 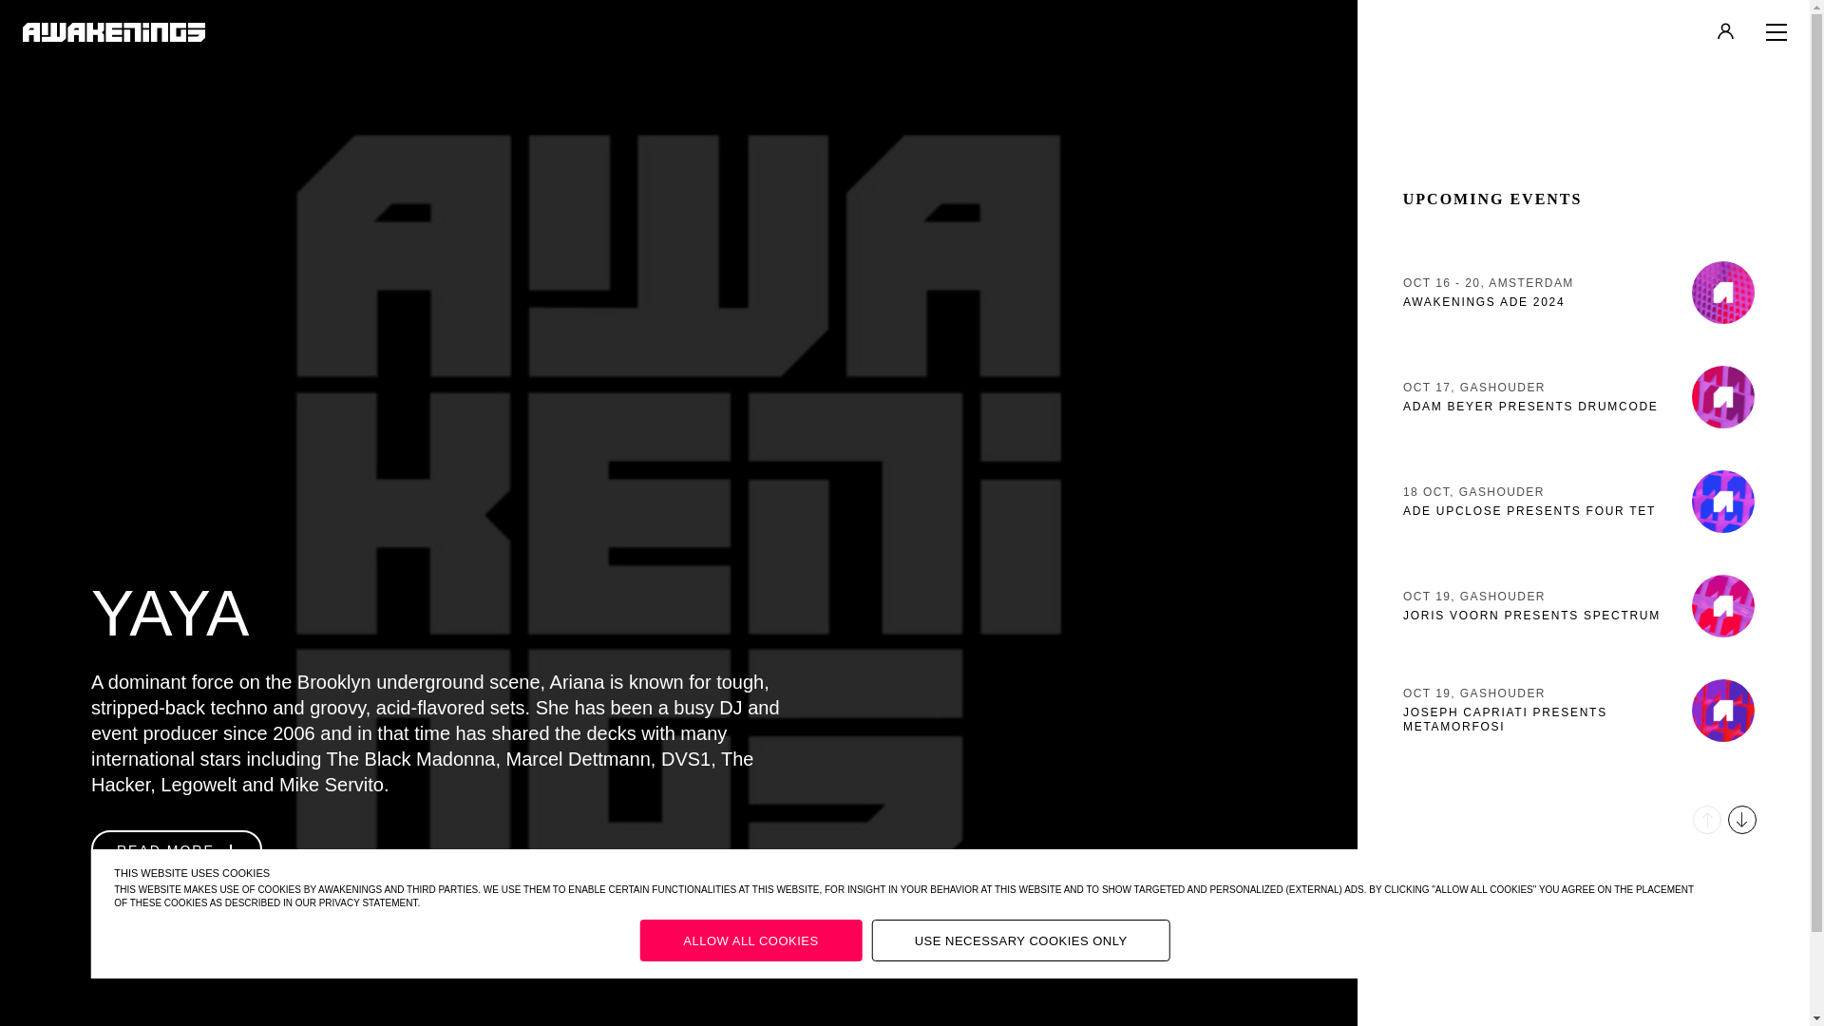 What do you see at coordinates (177, 848) in the screenshot?
I see `READ MORE` at bounding box center [177, 848].